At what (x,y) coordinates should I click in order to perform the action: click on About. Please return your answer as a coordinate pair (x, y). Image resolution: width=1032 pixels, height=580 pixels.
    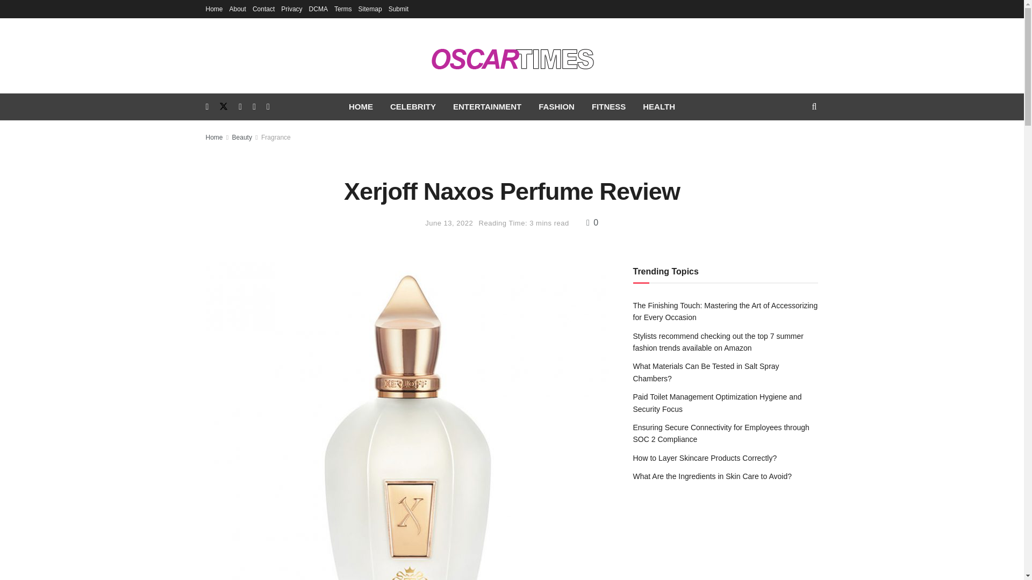
    Looking at the image, I should click on (238, 9).